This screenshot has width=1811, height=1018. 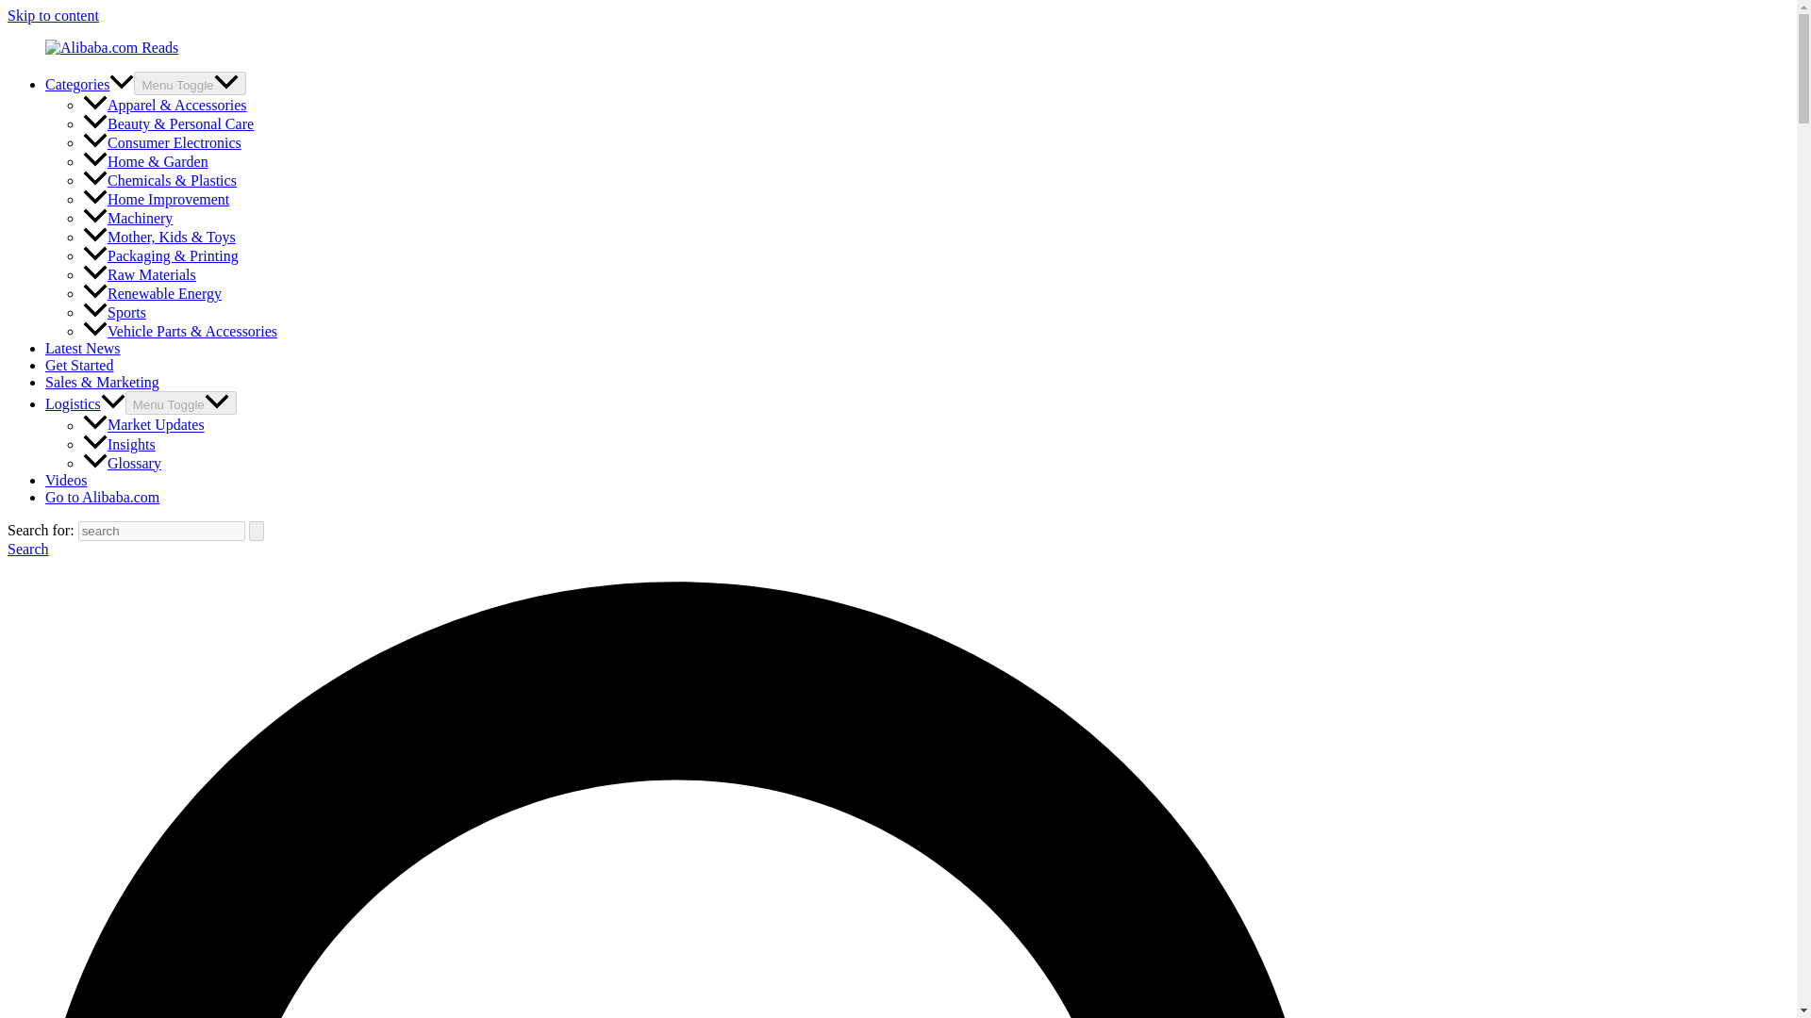 What do you see at coordinates (102, 497) in the screenshot?
I see `Go to Alibaba.com` at bounding box center [102, 497].